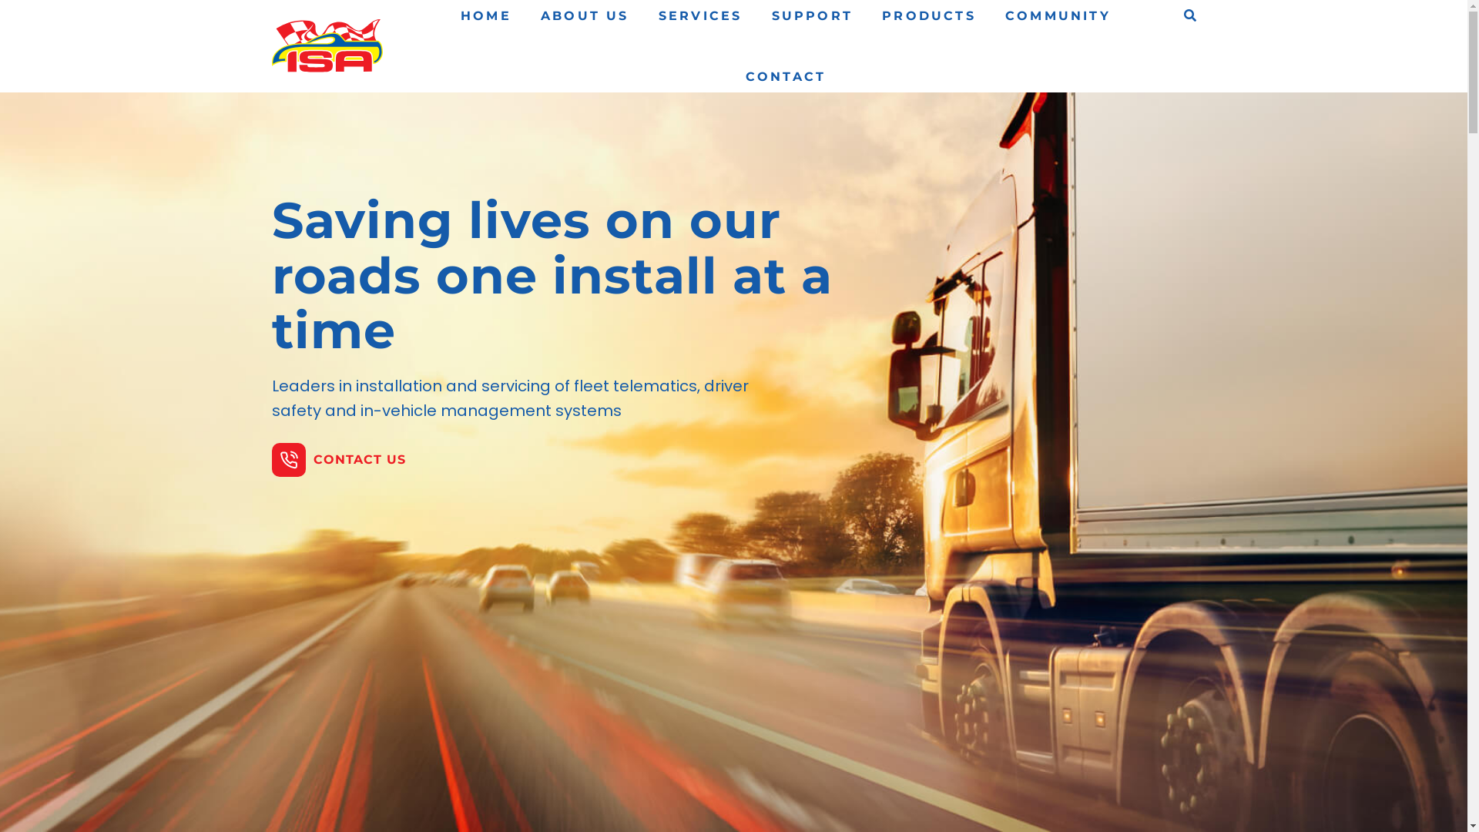  I want to click on CONTACT, so click(786, 77).